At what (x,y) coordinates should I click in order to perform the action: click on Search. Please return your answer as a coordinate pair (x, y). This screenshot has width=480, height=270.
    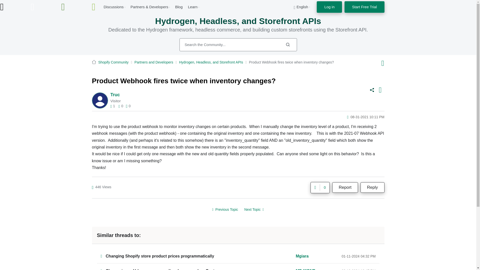
    Looking at the image, I should click on (287, 44).